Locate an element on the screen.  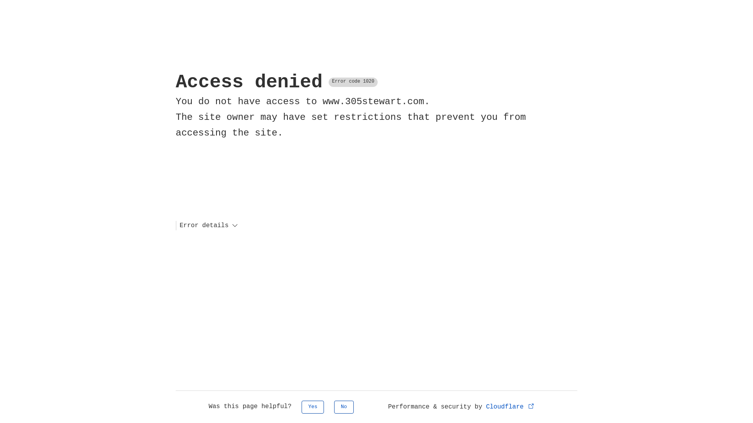
Cloudflare is located at coordinates (511, 407).